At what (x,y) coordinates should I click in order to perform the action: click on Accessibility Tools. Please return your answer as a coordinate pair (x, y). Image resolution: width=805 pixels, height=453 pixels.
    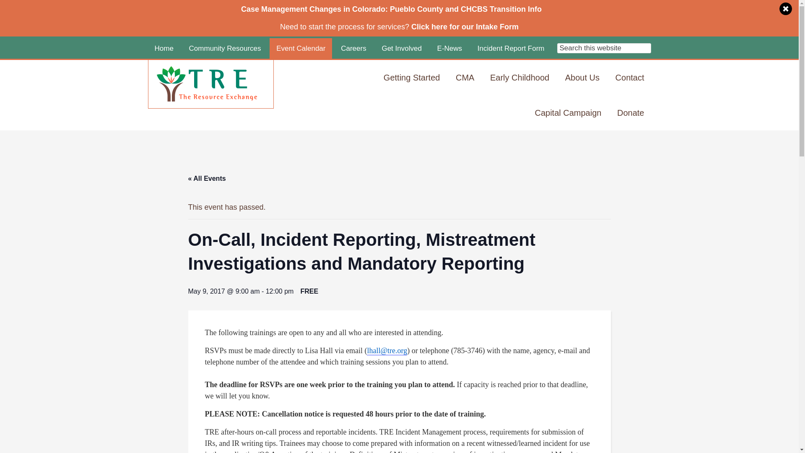
    Looking at the image, I should click on (589, 48).